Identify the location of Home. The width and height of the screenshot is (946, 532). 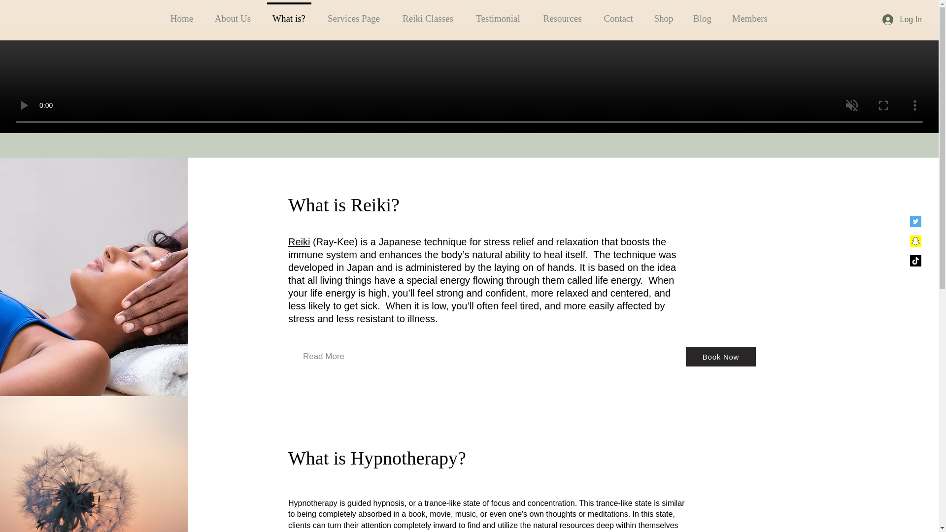
(181, 14).